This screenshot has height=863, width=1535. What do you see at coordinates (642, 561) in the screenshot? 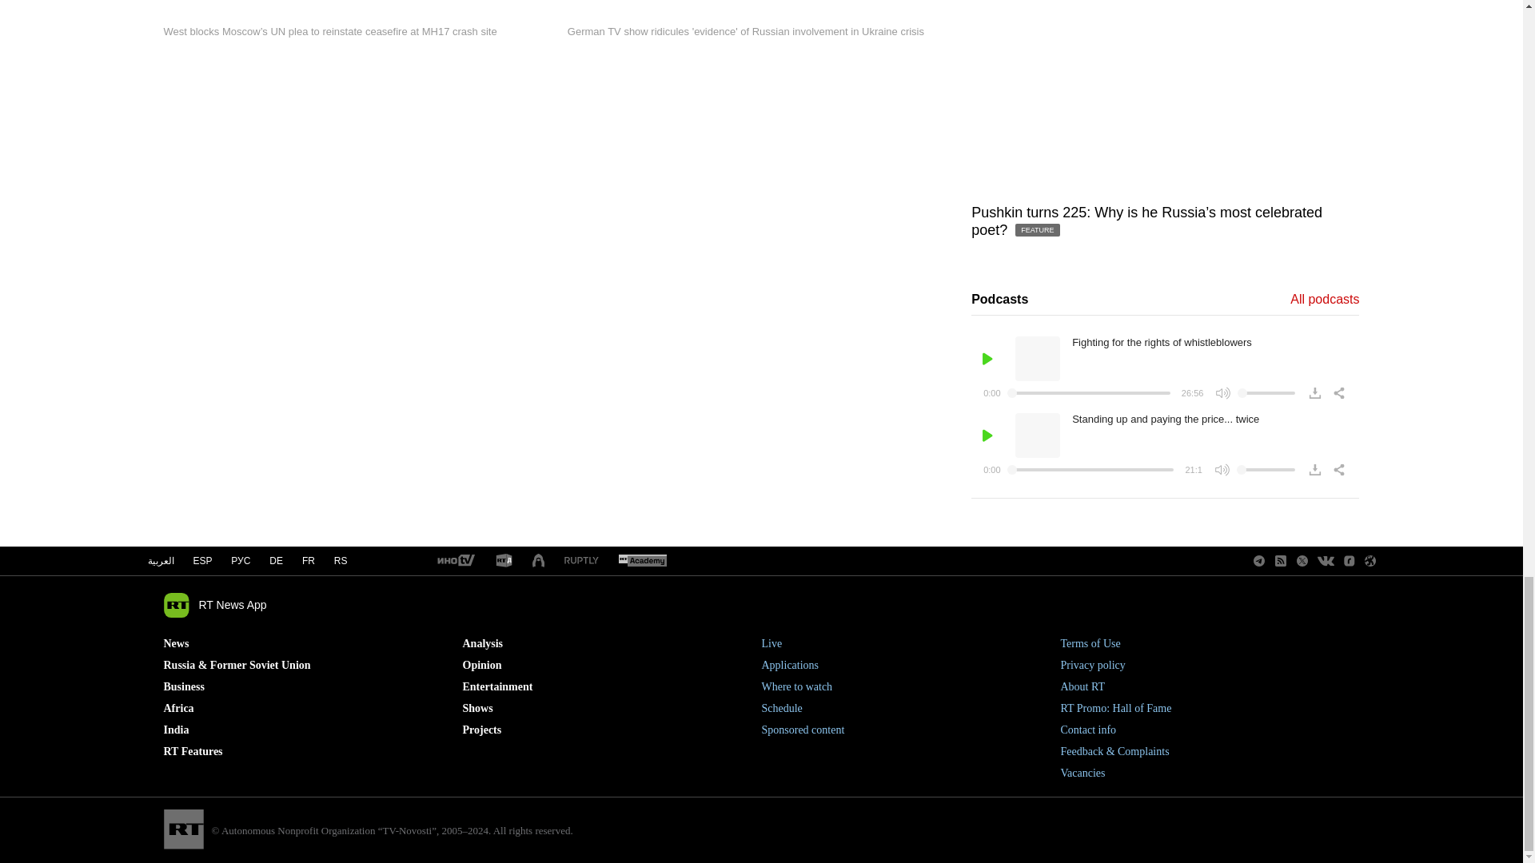
I see `RT ` at bounding box center [642, 561].